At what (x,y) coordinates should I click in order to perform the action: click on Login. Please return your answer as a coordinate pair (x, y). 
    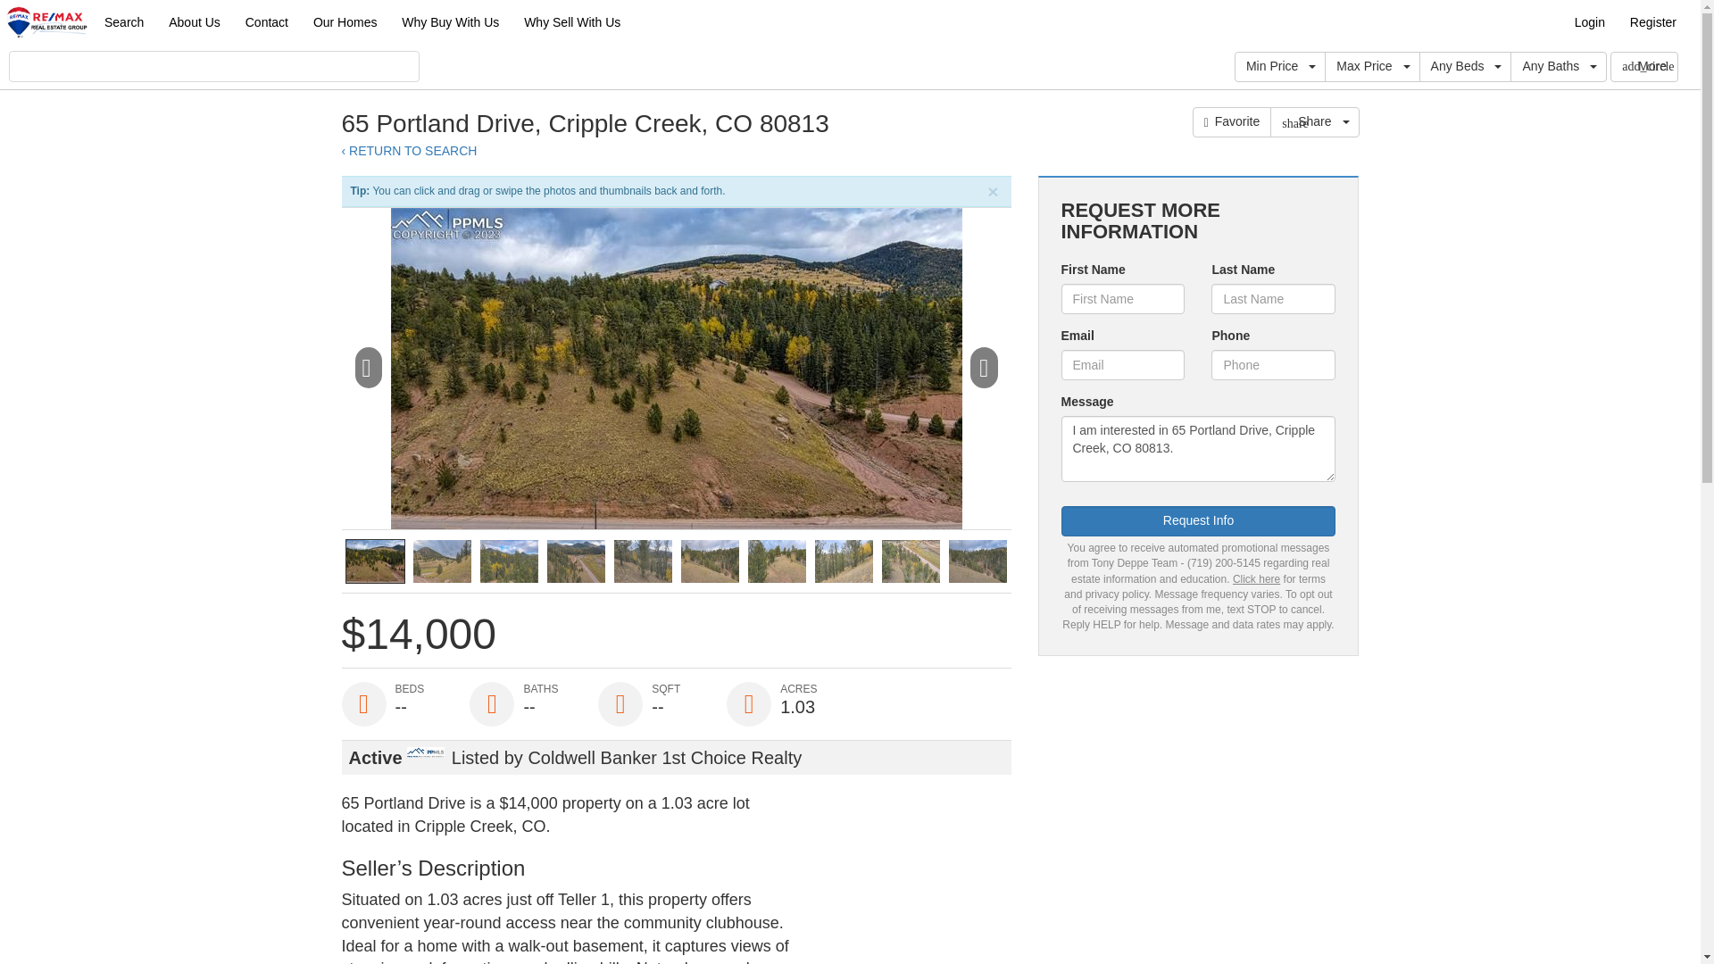
    Looking at the image, I should click on (1589, 21).